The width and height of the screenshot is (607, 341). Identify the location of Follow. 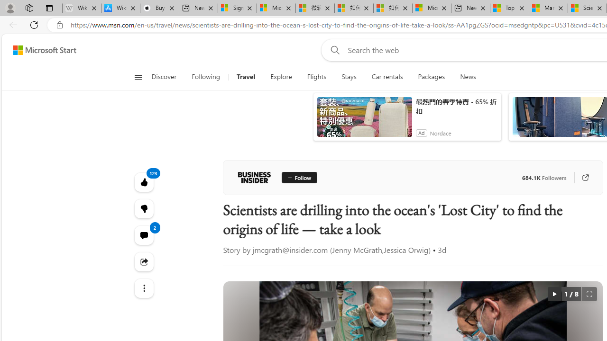
(299, 177).